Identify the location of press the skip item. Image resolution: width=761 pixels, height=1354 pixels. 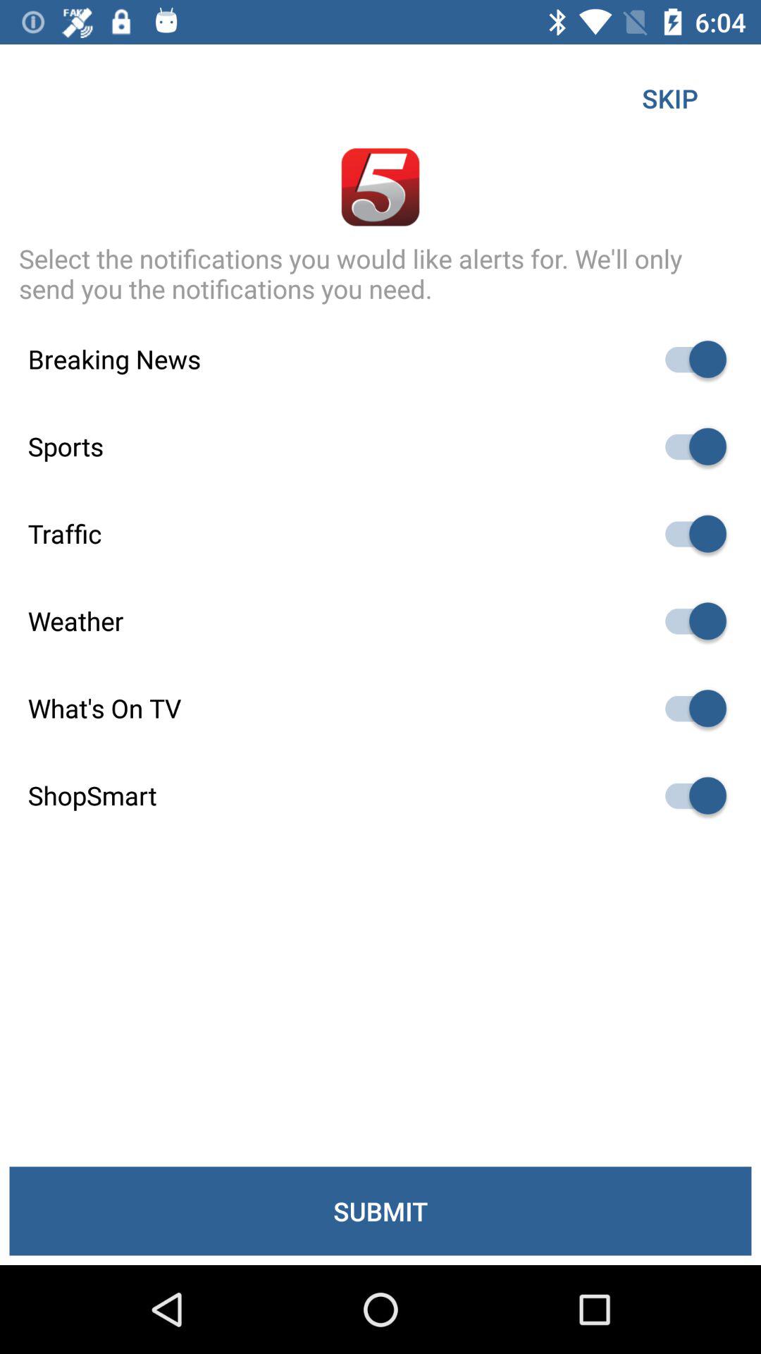
(669, 98).